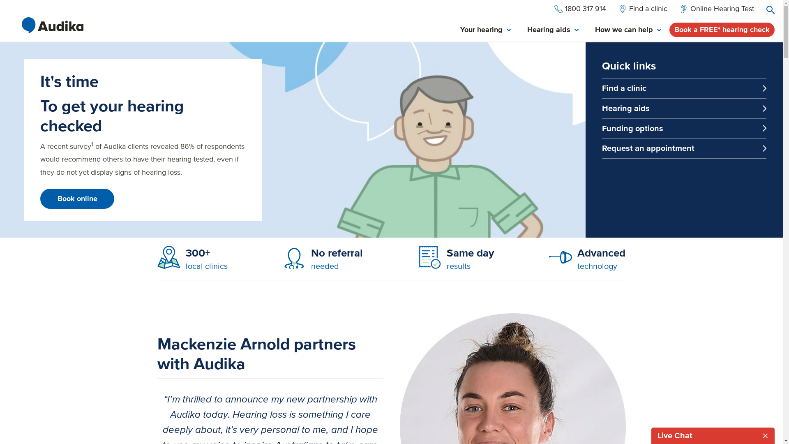 The height and width of the screenshot is (444, 789). Describe the element at coordinates (643, 9) in the screenshot. I see `Find a clinic` at that location.